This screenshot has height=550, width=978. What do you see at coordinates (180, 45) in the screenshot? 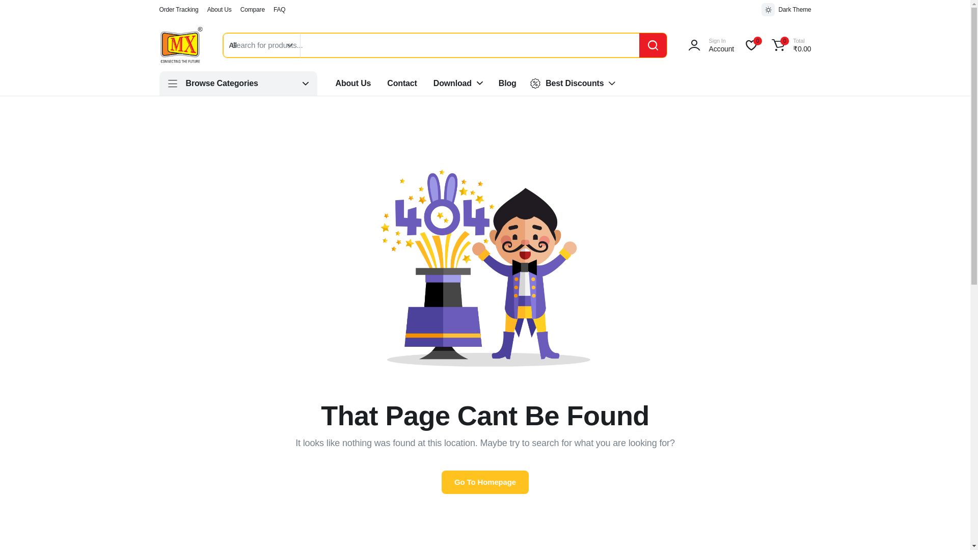
I see `MX MDR Electronics` at bounding box center [180, 45].